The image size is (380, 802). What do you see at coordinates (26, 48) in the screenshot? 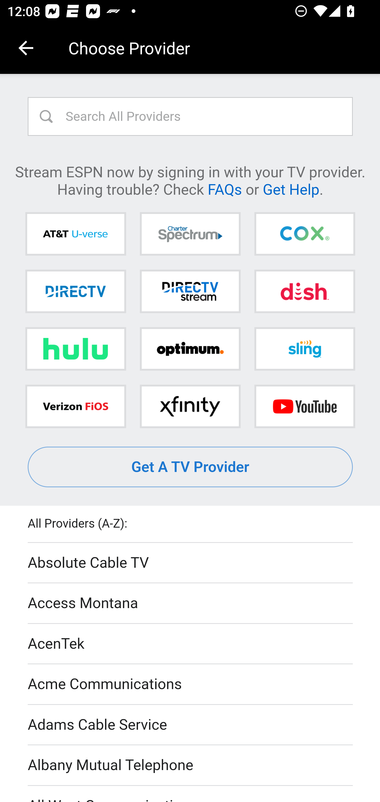
I see `Navigate up` at bounding box center [26, 48].